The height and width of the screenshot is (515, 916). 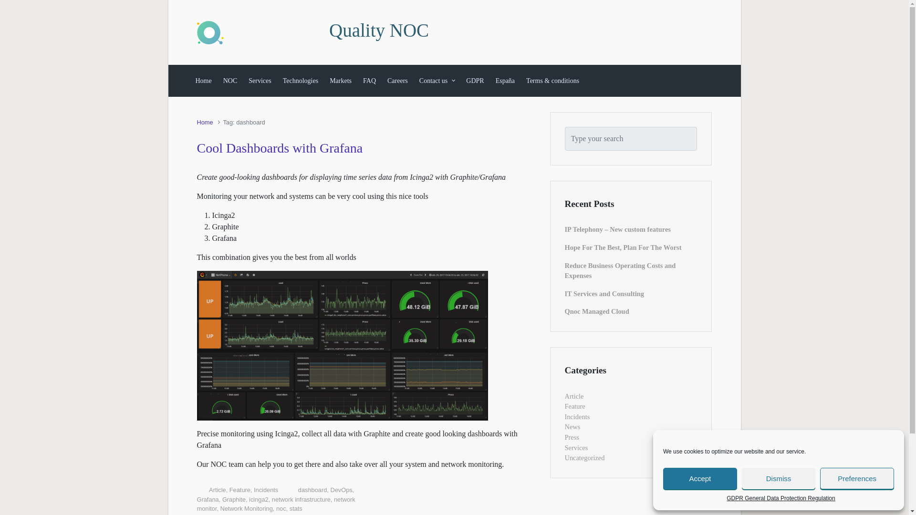 I want to click on Services, so click(x=260, y=81).